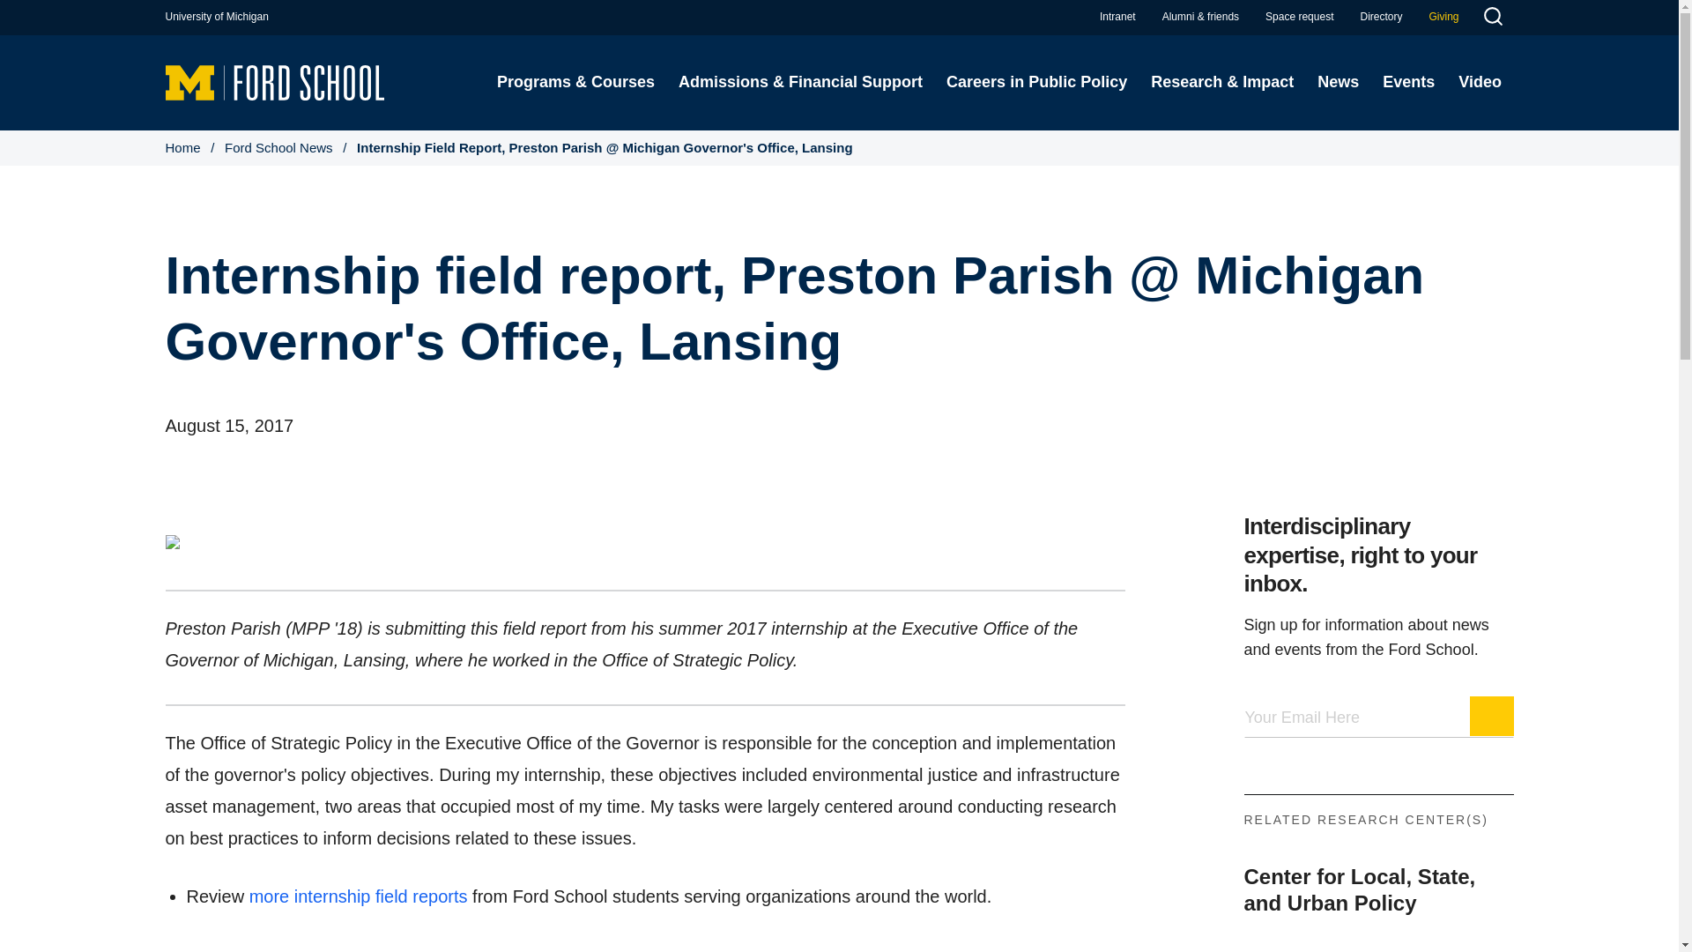 This screenshot has width=1692, height=952. Describe the element at coordinates (217, 17) in the screenshot. I see `University of Michigan` at that location.